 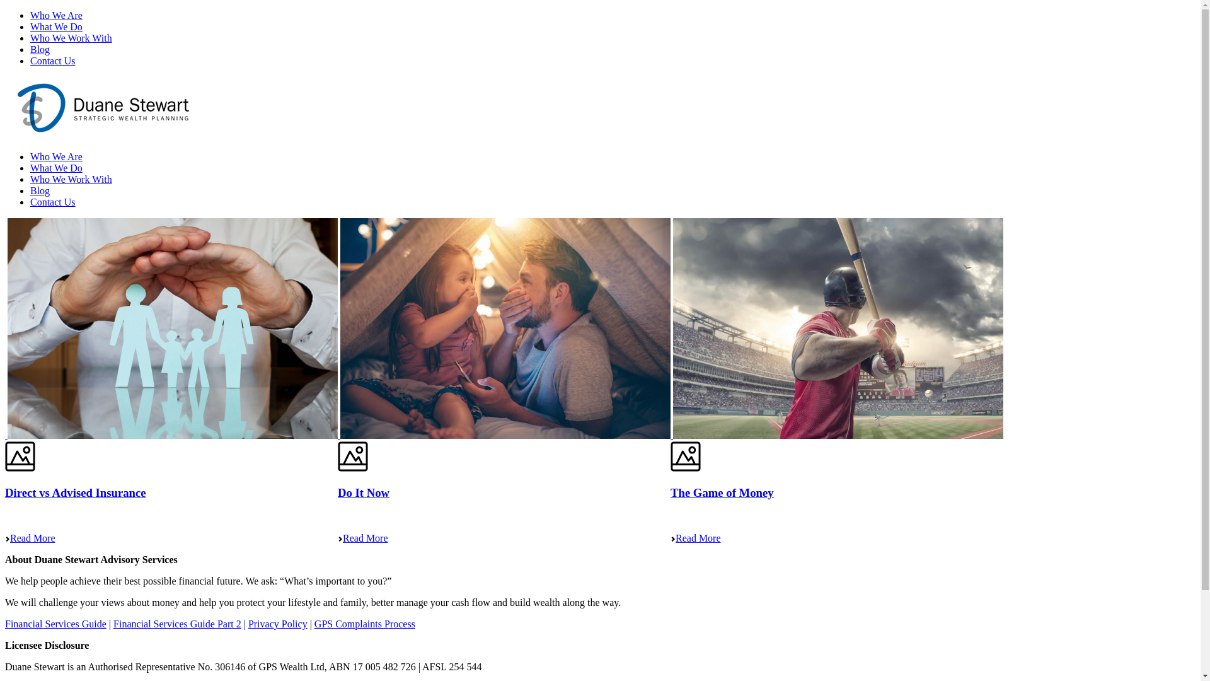 What do you see at coordinates (103, 135) in the screenshot?
I see `Duane Stewart Advisory Services` at bounding box center [103, 135].